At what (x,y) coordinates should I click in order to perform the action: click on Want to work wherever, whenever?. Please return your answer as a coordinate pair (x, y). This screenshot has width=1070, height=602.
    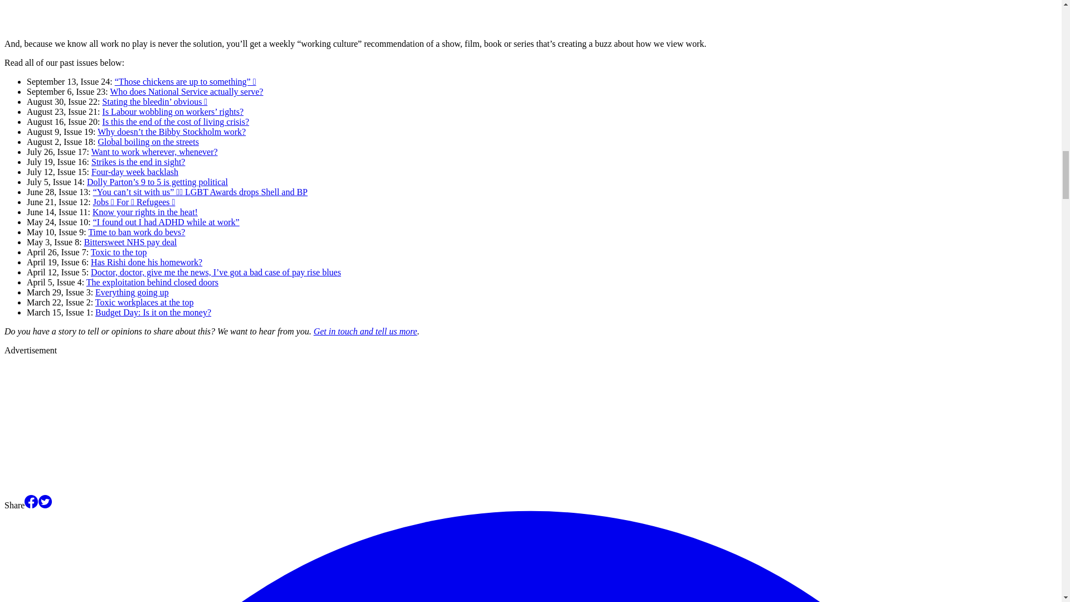
    Looking at the image, I should click on (154, 152).